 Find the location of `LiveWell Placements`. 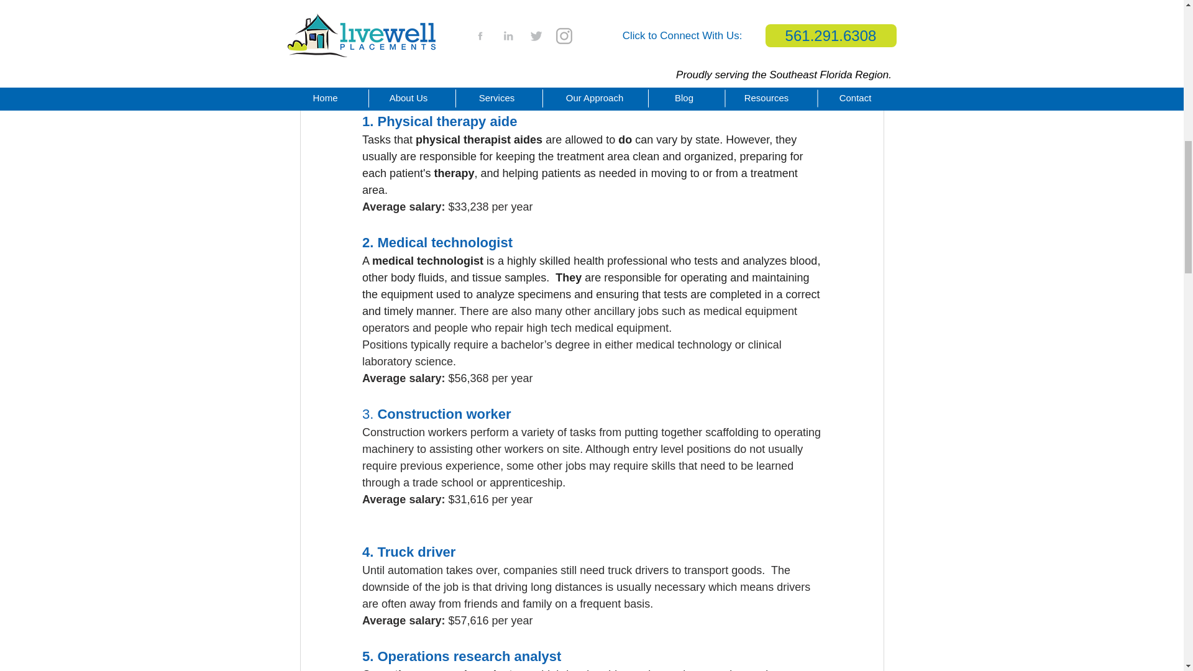

LiveWell Placements is located at coordinates (451, 35).